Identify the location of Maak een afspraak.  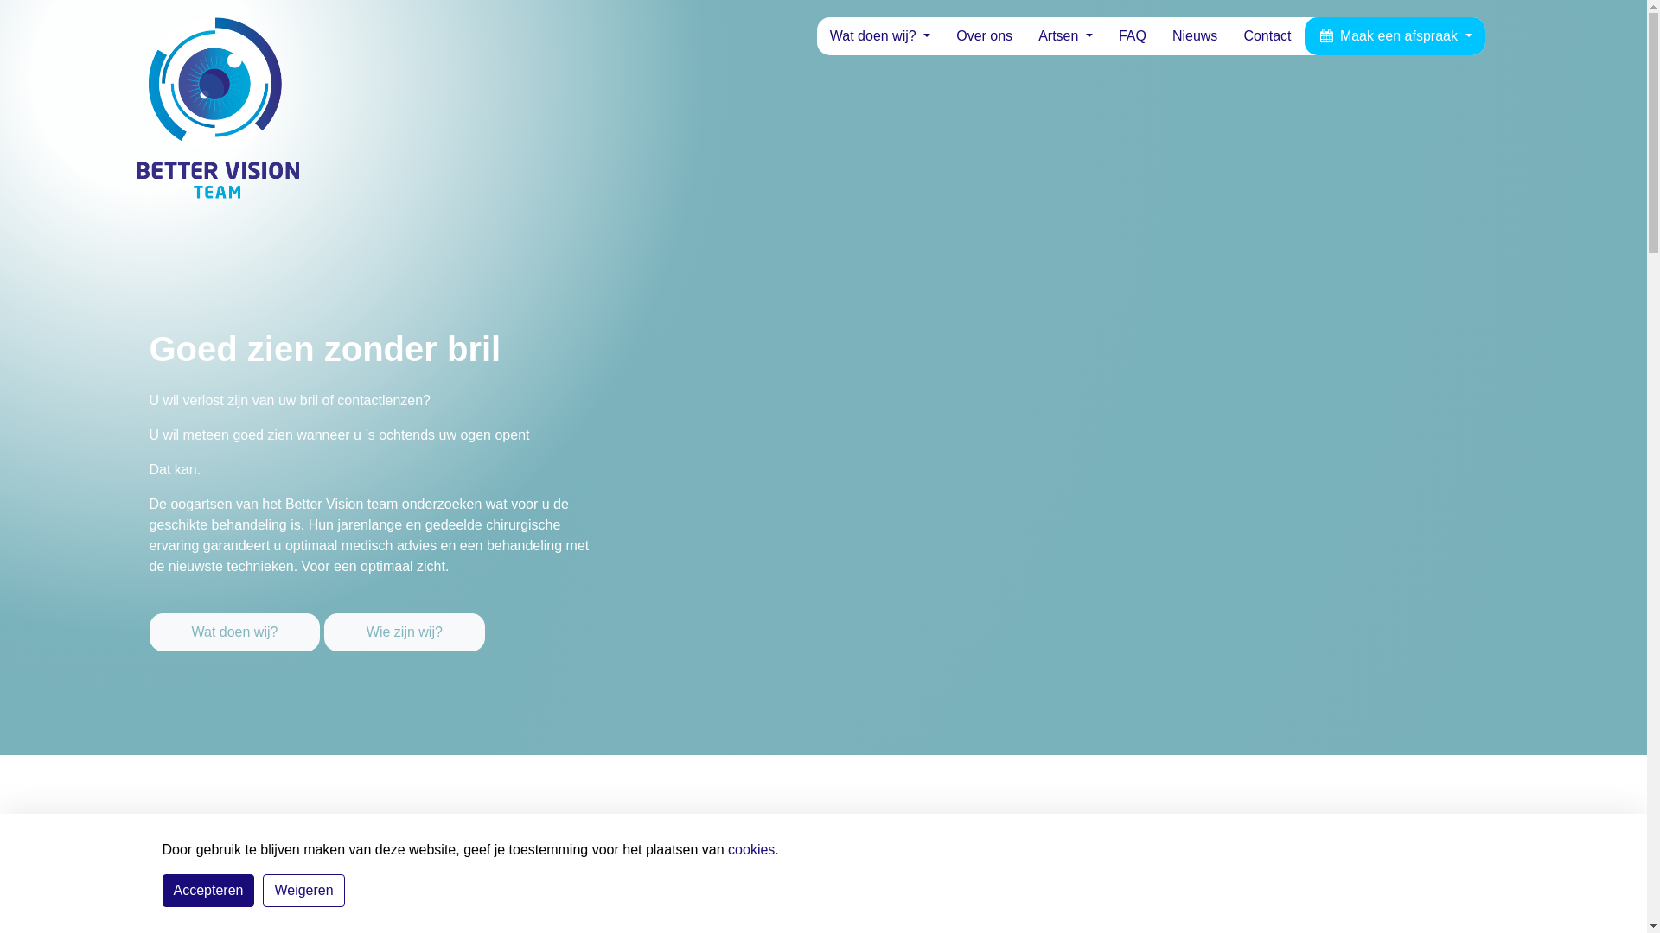
(1395, 36).